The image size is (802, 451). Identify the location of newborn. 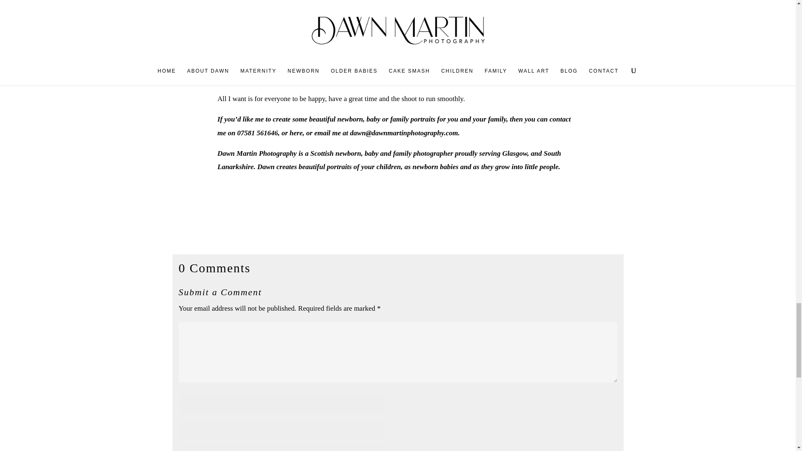
(348, 153).